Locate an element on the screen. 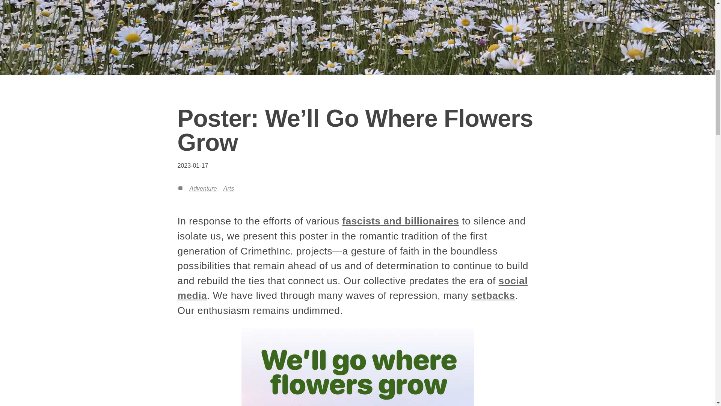 The image size is (721, 406). setbacks is located at coordinates (493, 295).